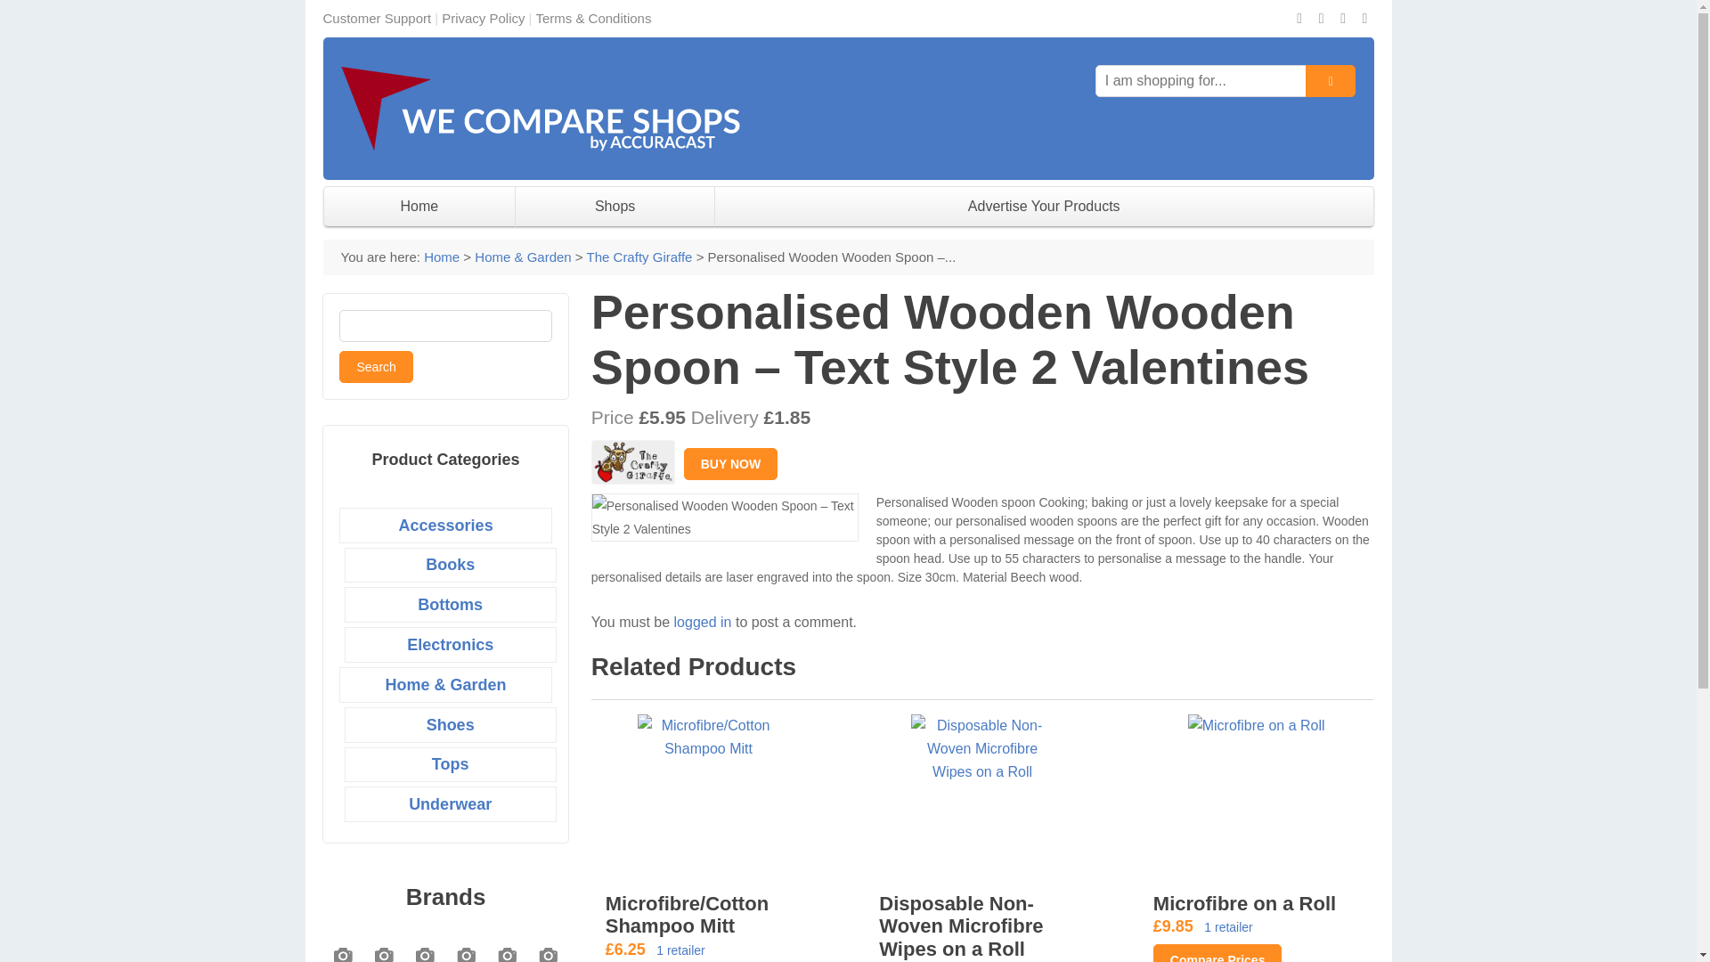  Describe the element at coordinates (419, 207) in the screenshot. I see `Home` at that location.